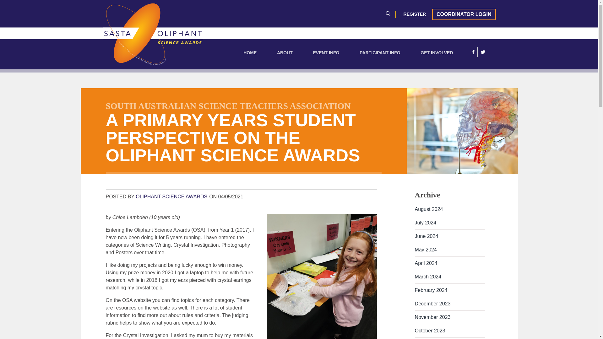 This screenshot has height=339, width=603. I want to click on Follow SASTA on Twitter, so click(483, 52).